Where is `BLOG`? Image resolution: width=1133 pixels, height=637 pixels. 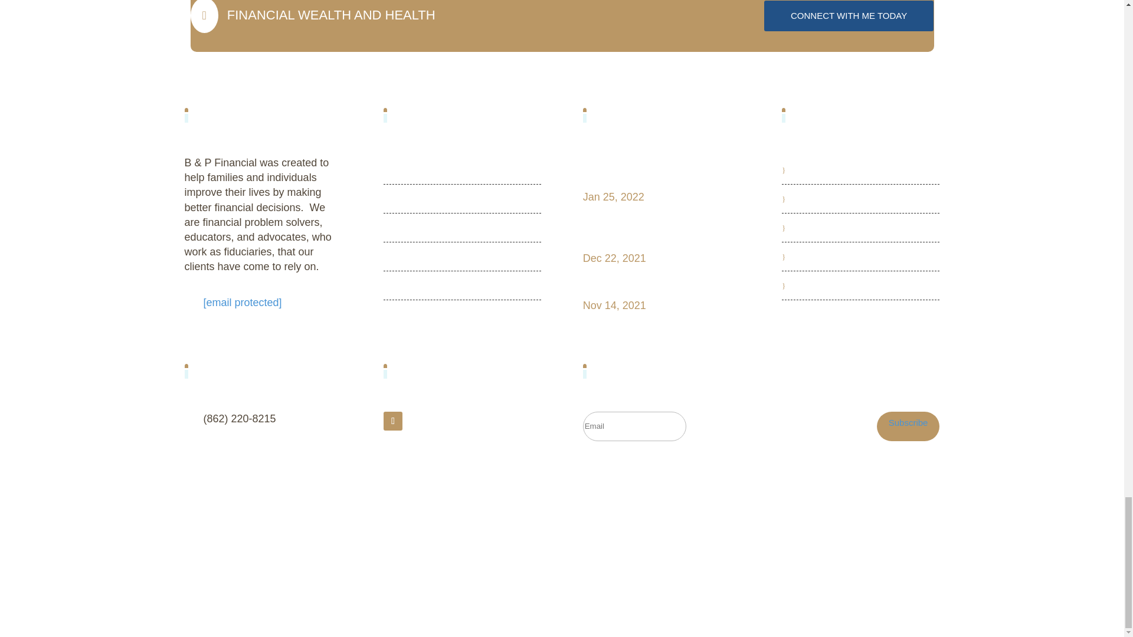
BLOG is located at coordinates (408, 199).